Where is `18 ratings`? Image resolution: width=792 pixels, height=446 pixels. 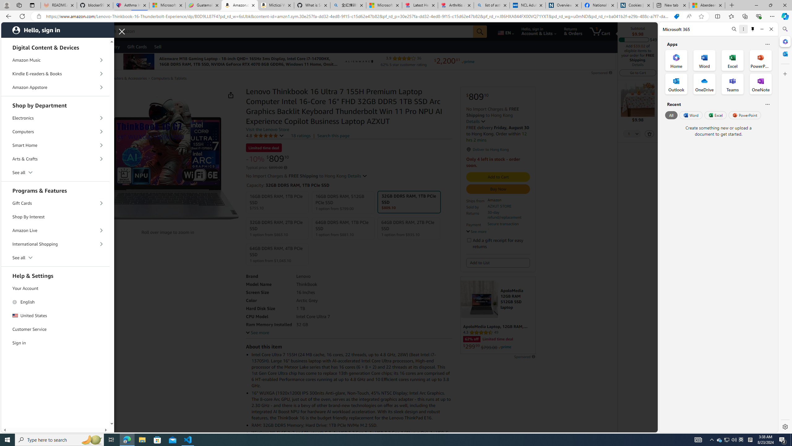 18 ratings is located at coordinates (301, 136).